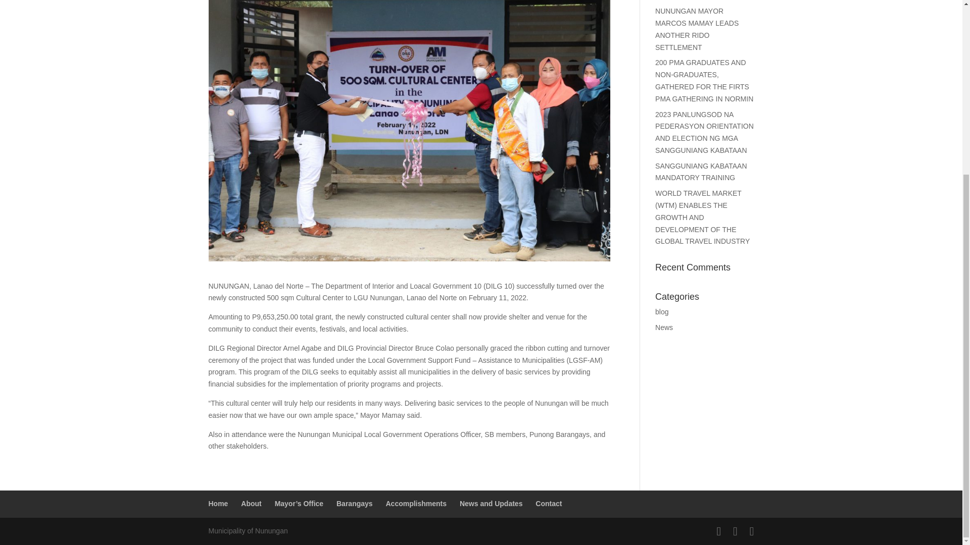  What do you see at coordinates (415, 504) in the screenshot?
I see `Accomplishments` at bounding box center [415, 504].